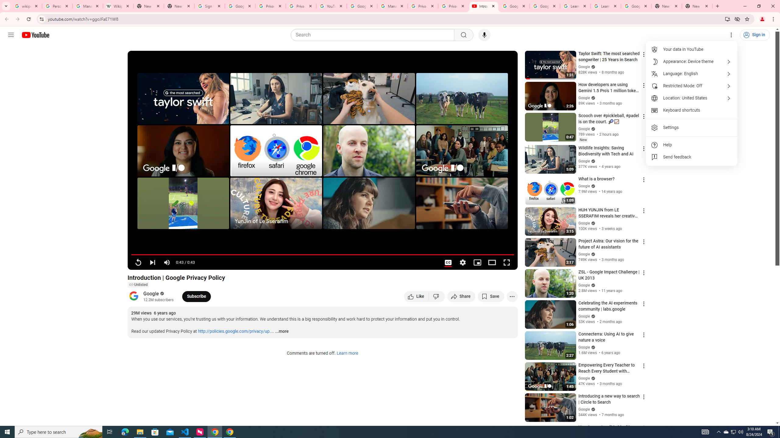 The width and height of the screenshot is (780, 438). Describe the element at coordinates (636, 6) in the screenshot. I see `Google Account` at that location.